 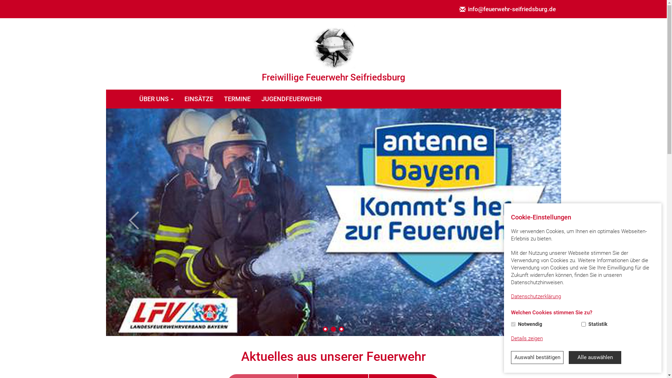 I want to click on Details zeigen, so click(x=527, y=339).